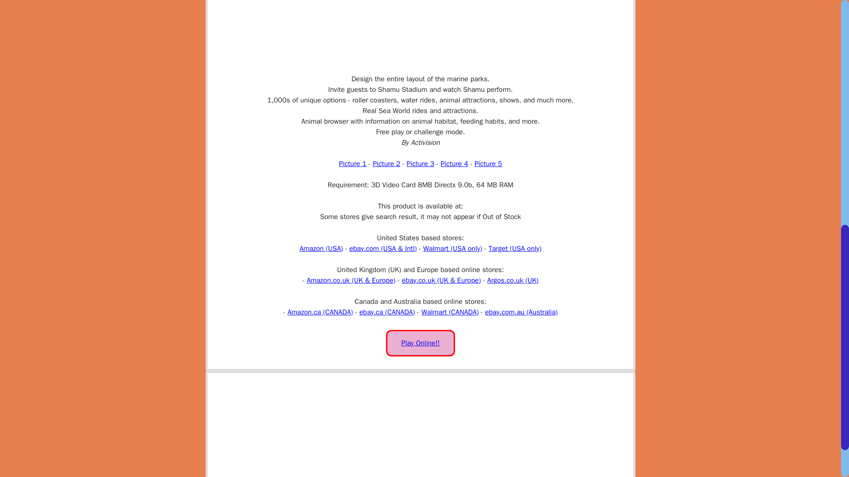  Describe the element at coordinates (420, 26) in the screenshot. I see `YouTube video player` at that location.